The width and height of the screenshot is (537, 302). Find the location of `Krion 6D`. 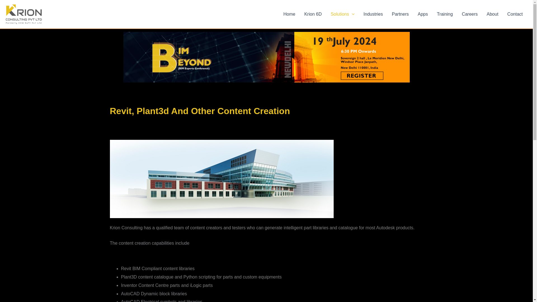

Krion 6D is located at coordinates (313, 14).